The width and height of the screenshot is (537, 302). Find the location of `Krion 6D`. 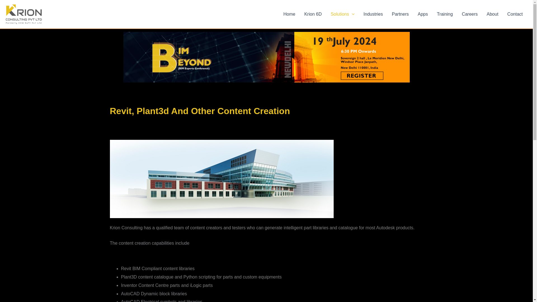

Krion 6D is located at coordinates (313, 14).